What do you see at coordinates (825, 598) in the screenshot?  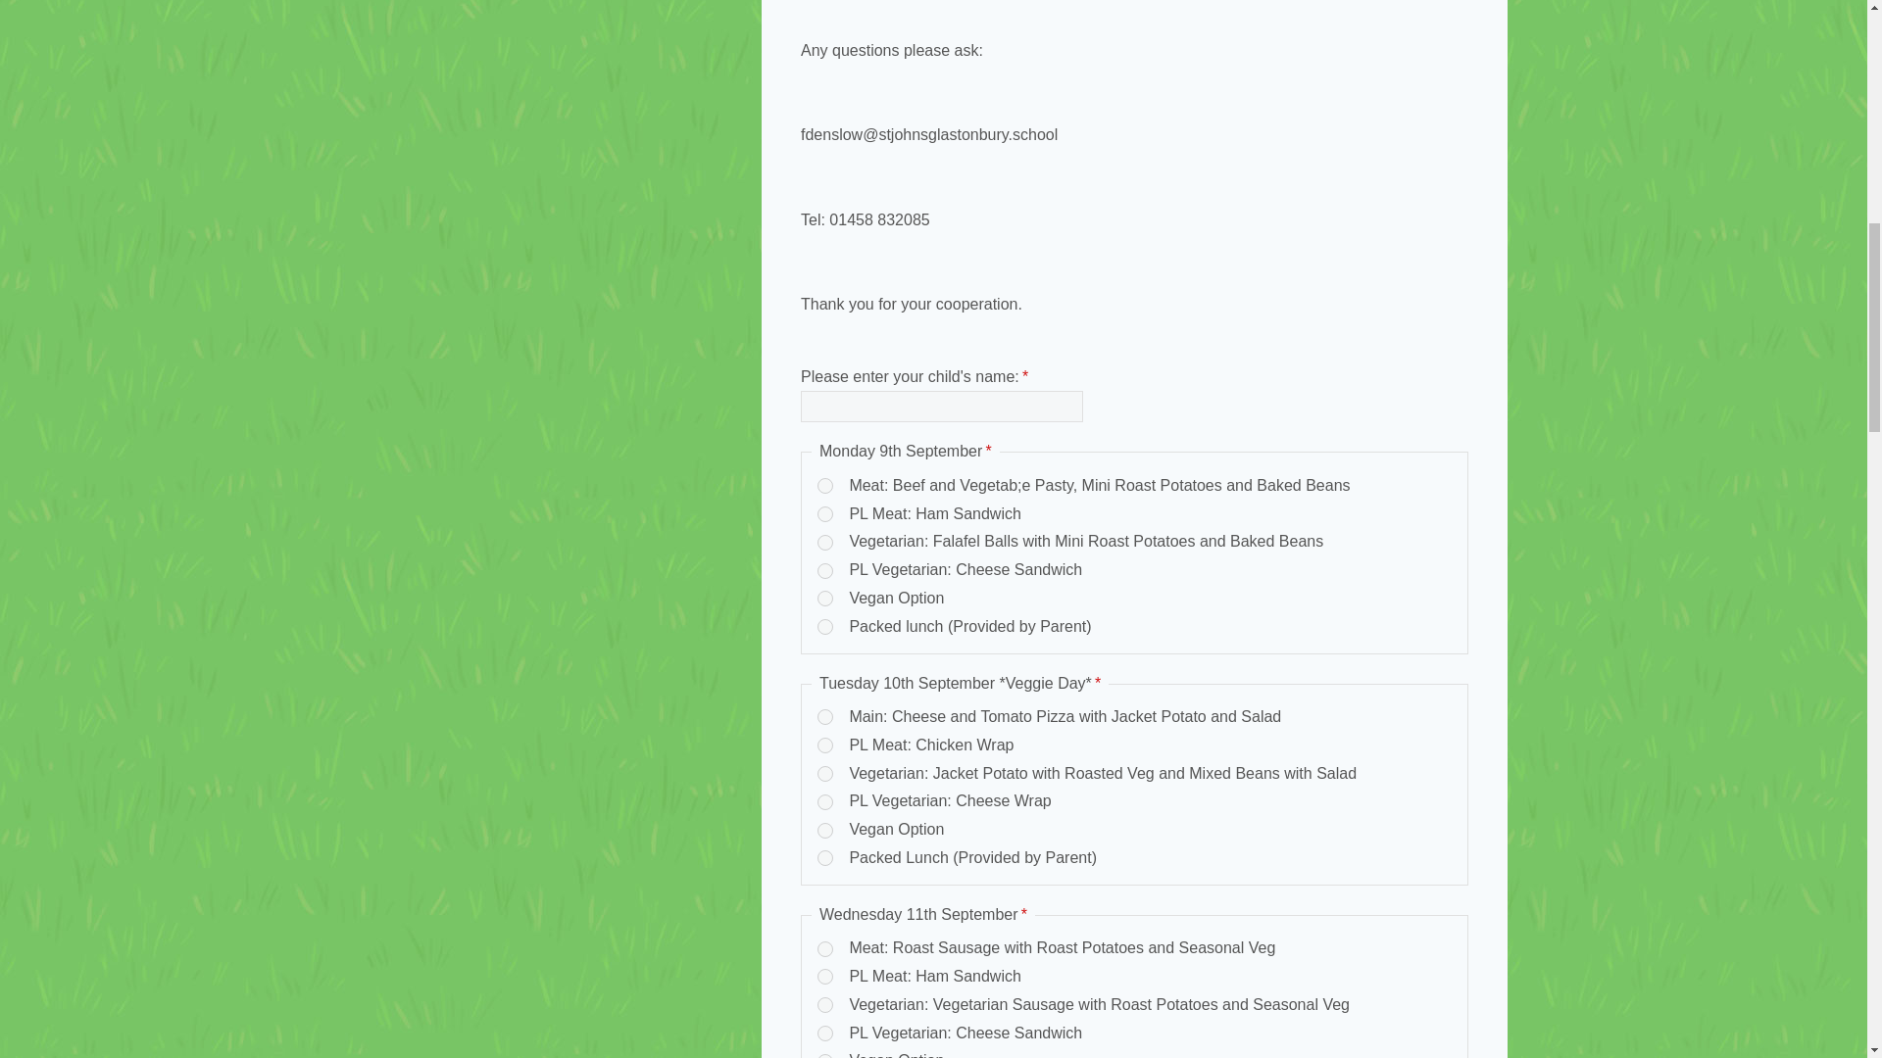 I see `Vegan Option` at bounding box center [825, 598].